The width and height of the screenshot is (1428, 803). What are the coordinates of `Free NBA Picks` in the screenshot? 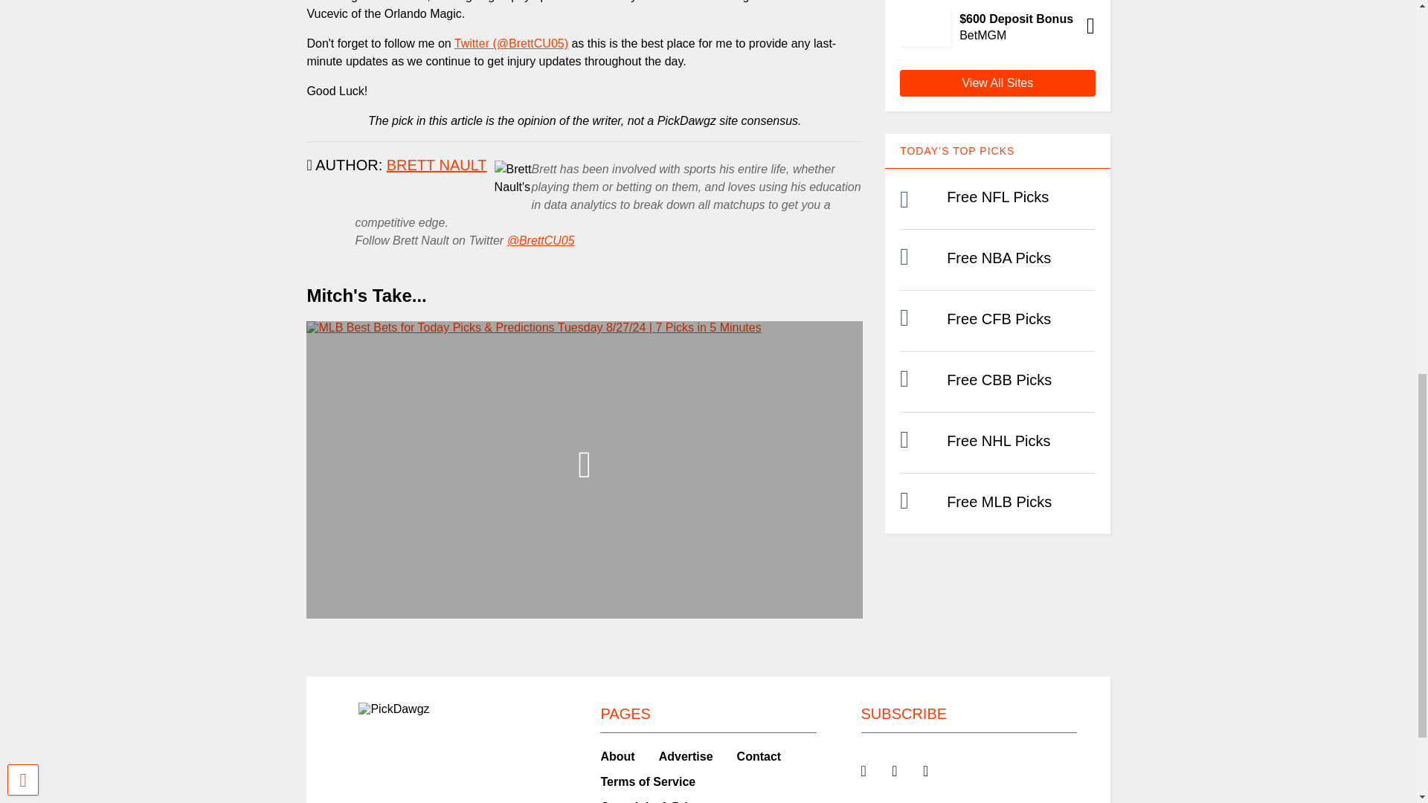 It's located at (998, 257).